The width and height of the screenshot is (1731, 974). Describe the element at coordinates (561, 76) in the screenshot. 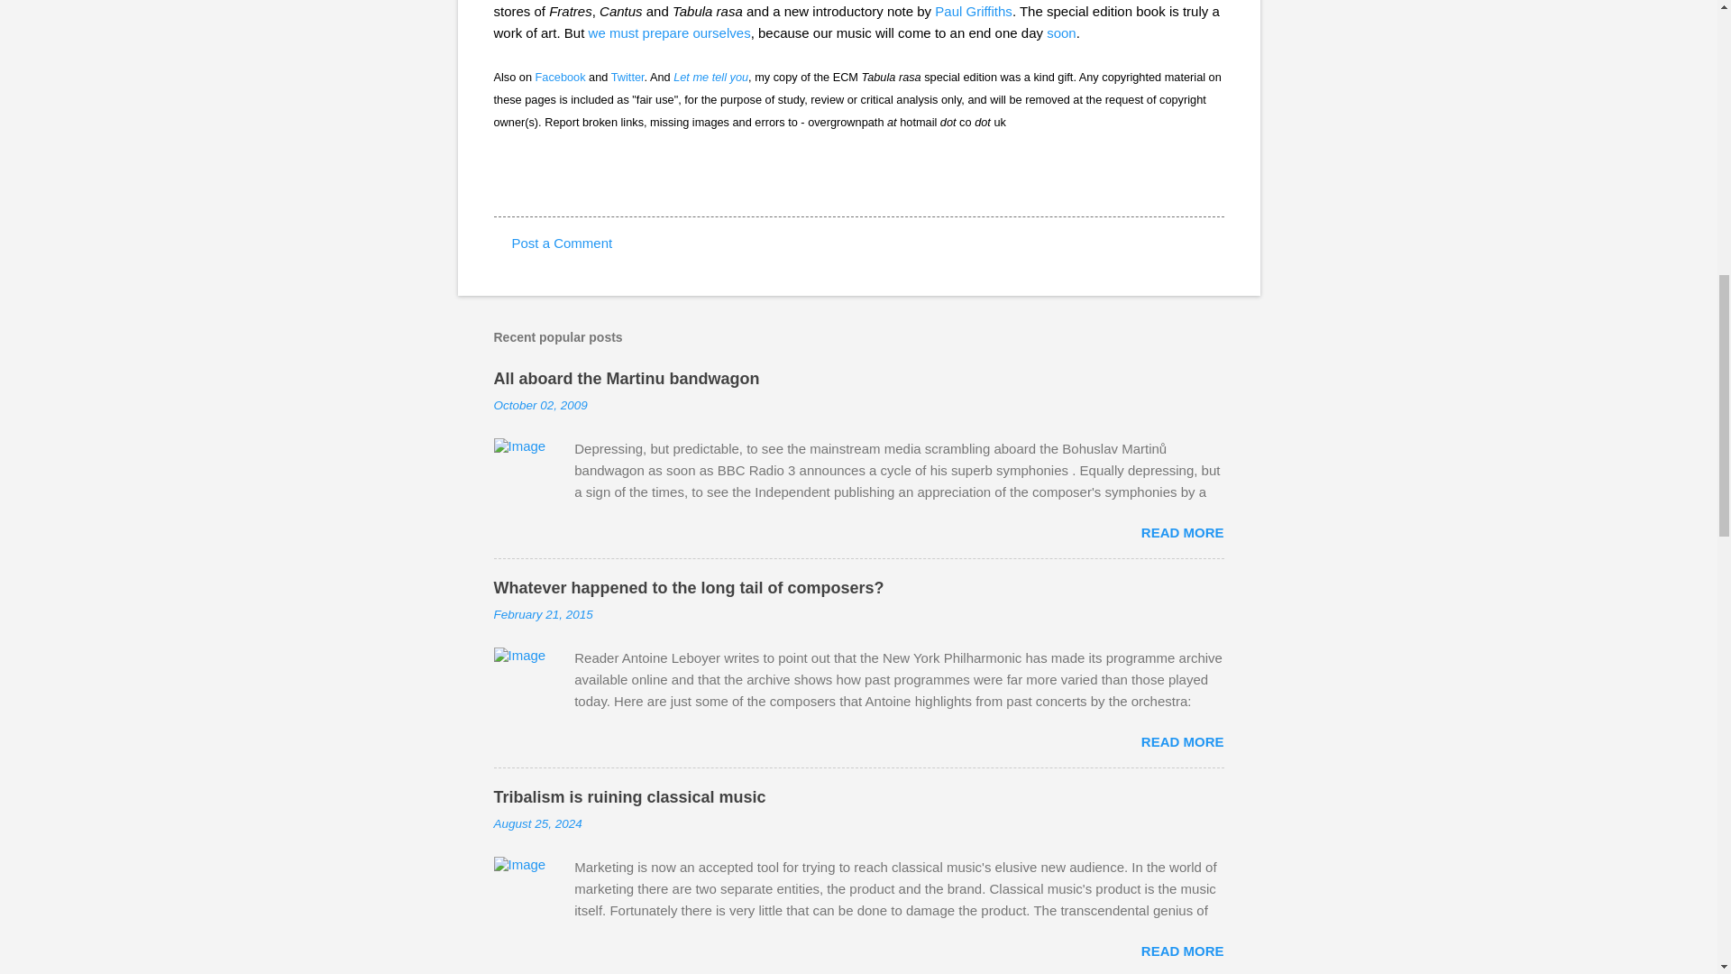

I see `Facebook` at that location.